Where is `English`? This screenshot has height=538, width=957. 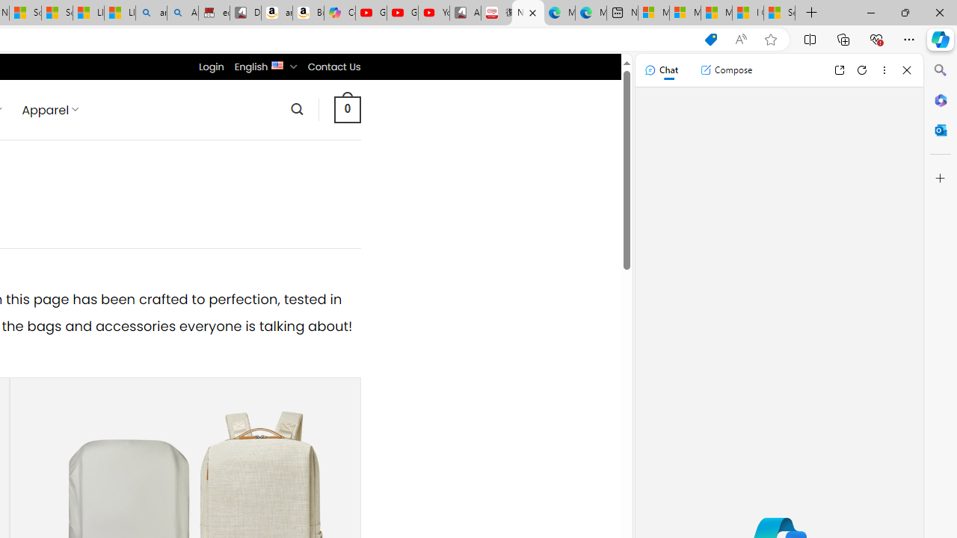 English is located at coordinates (278, 64).